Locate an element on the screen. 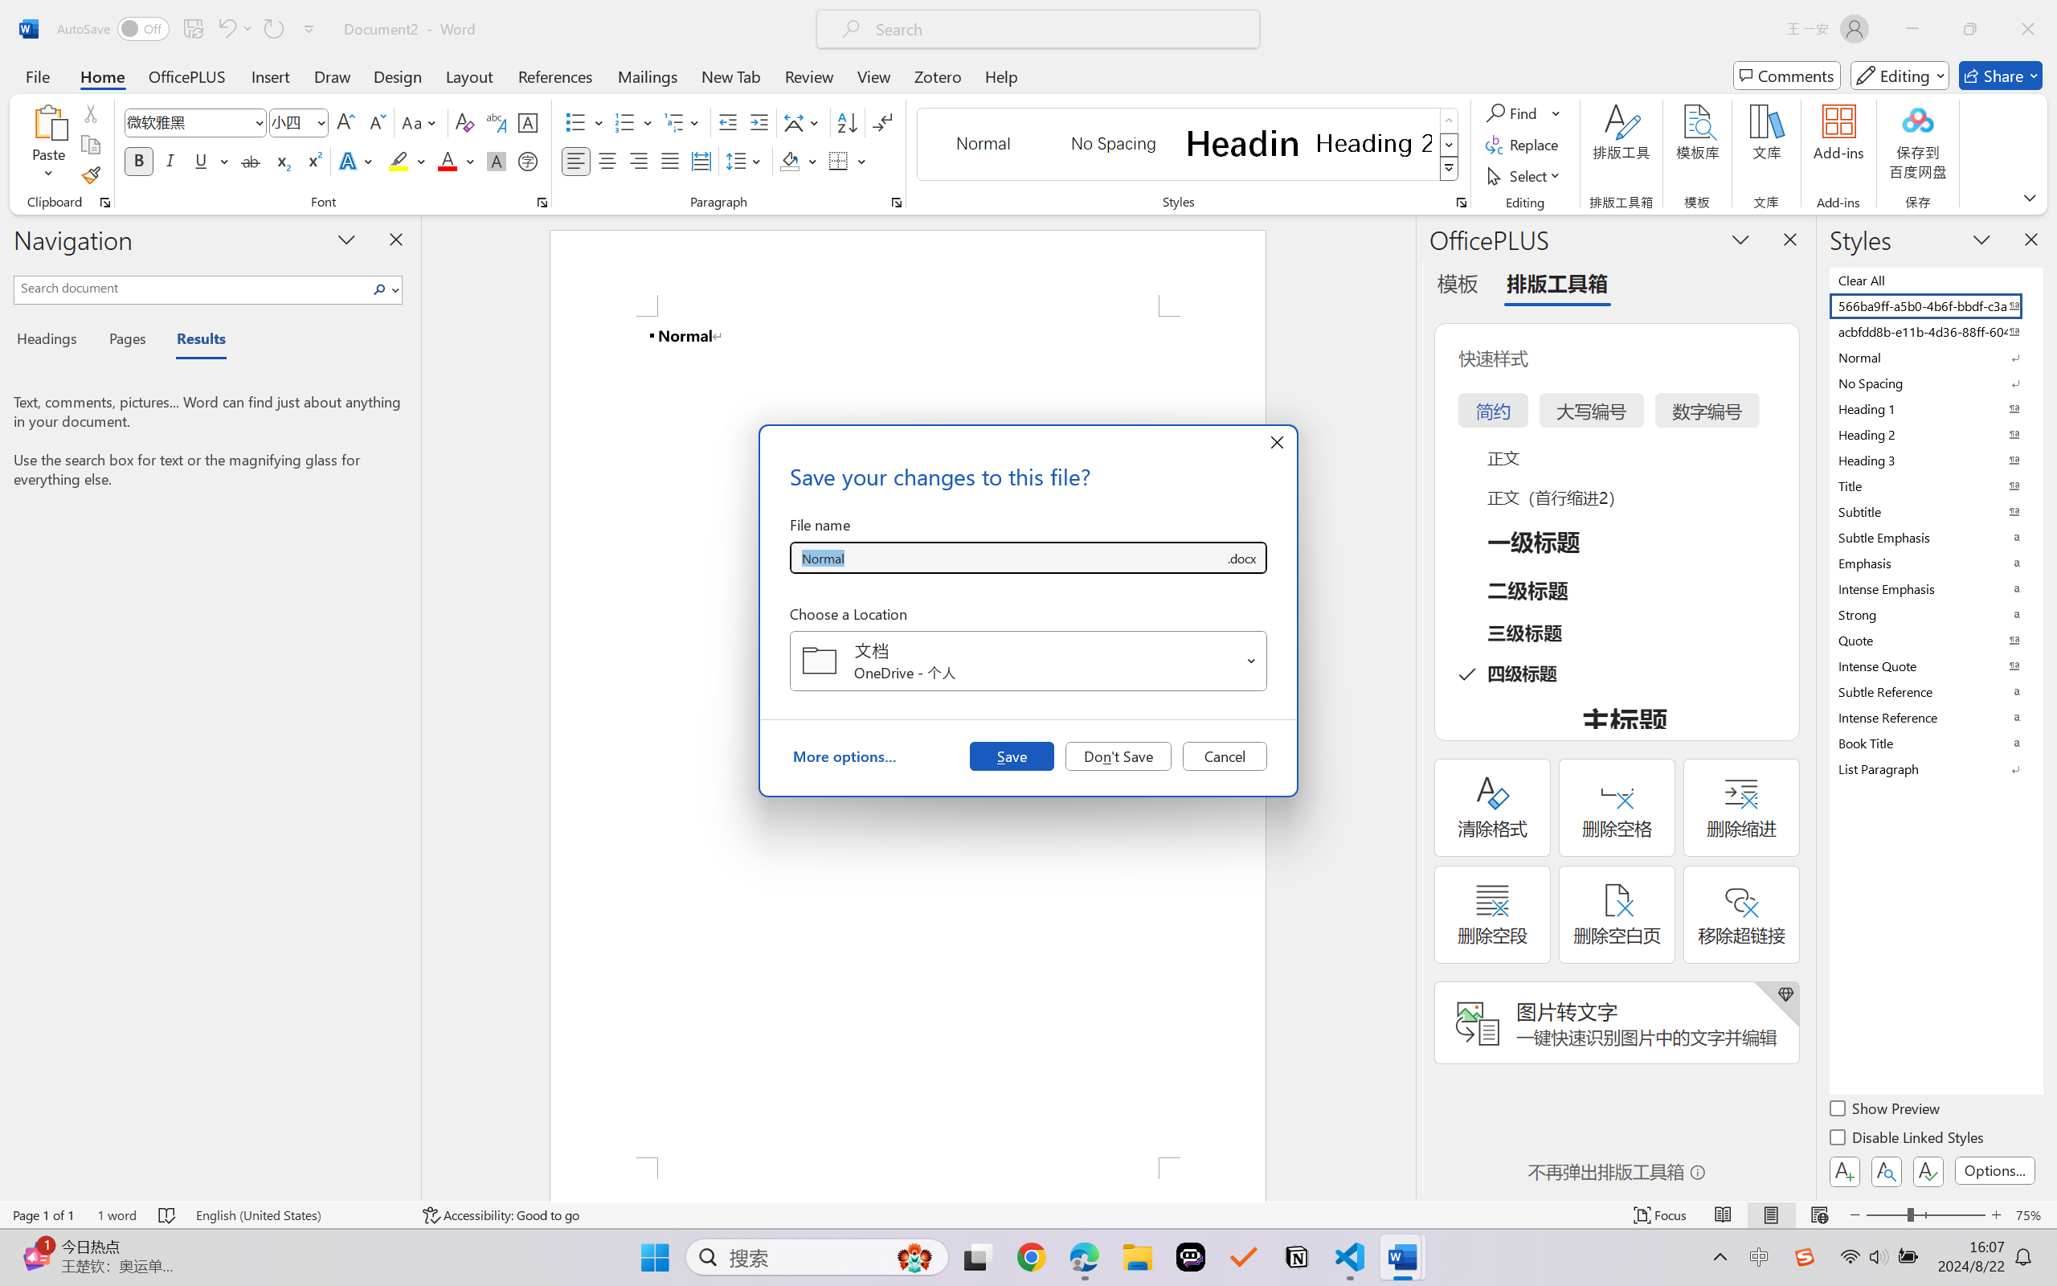  Page Number Page 1 of 1 is located at coordinates (43, 1215).